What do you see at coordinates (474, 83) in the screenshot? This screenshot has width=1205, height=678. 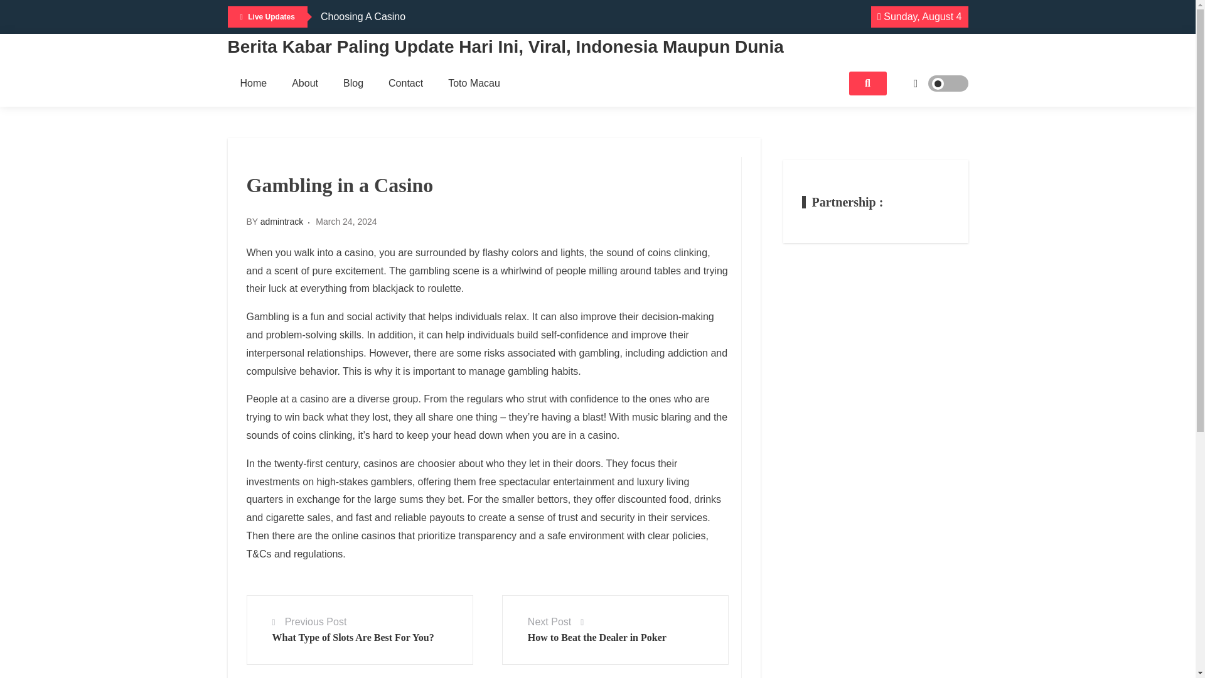 I see `Toto Macau` at bounding box center [474, 83].